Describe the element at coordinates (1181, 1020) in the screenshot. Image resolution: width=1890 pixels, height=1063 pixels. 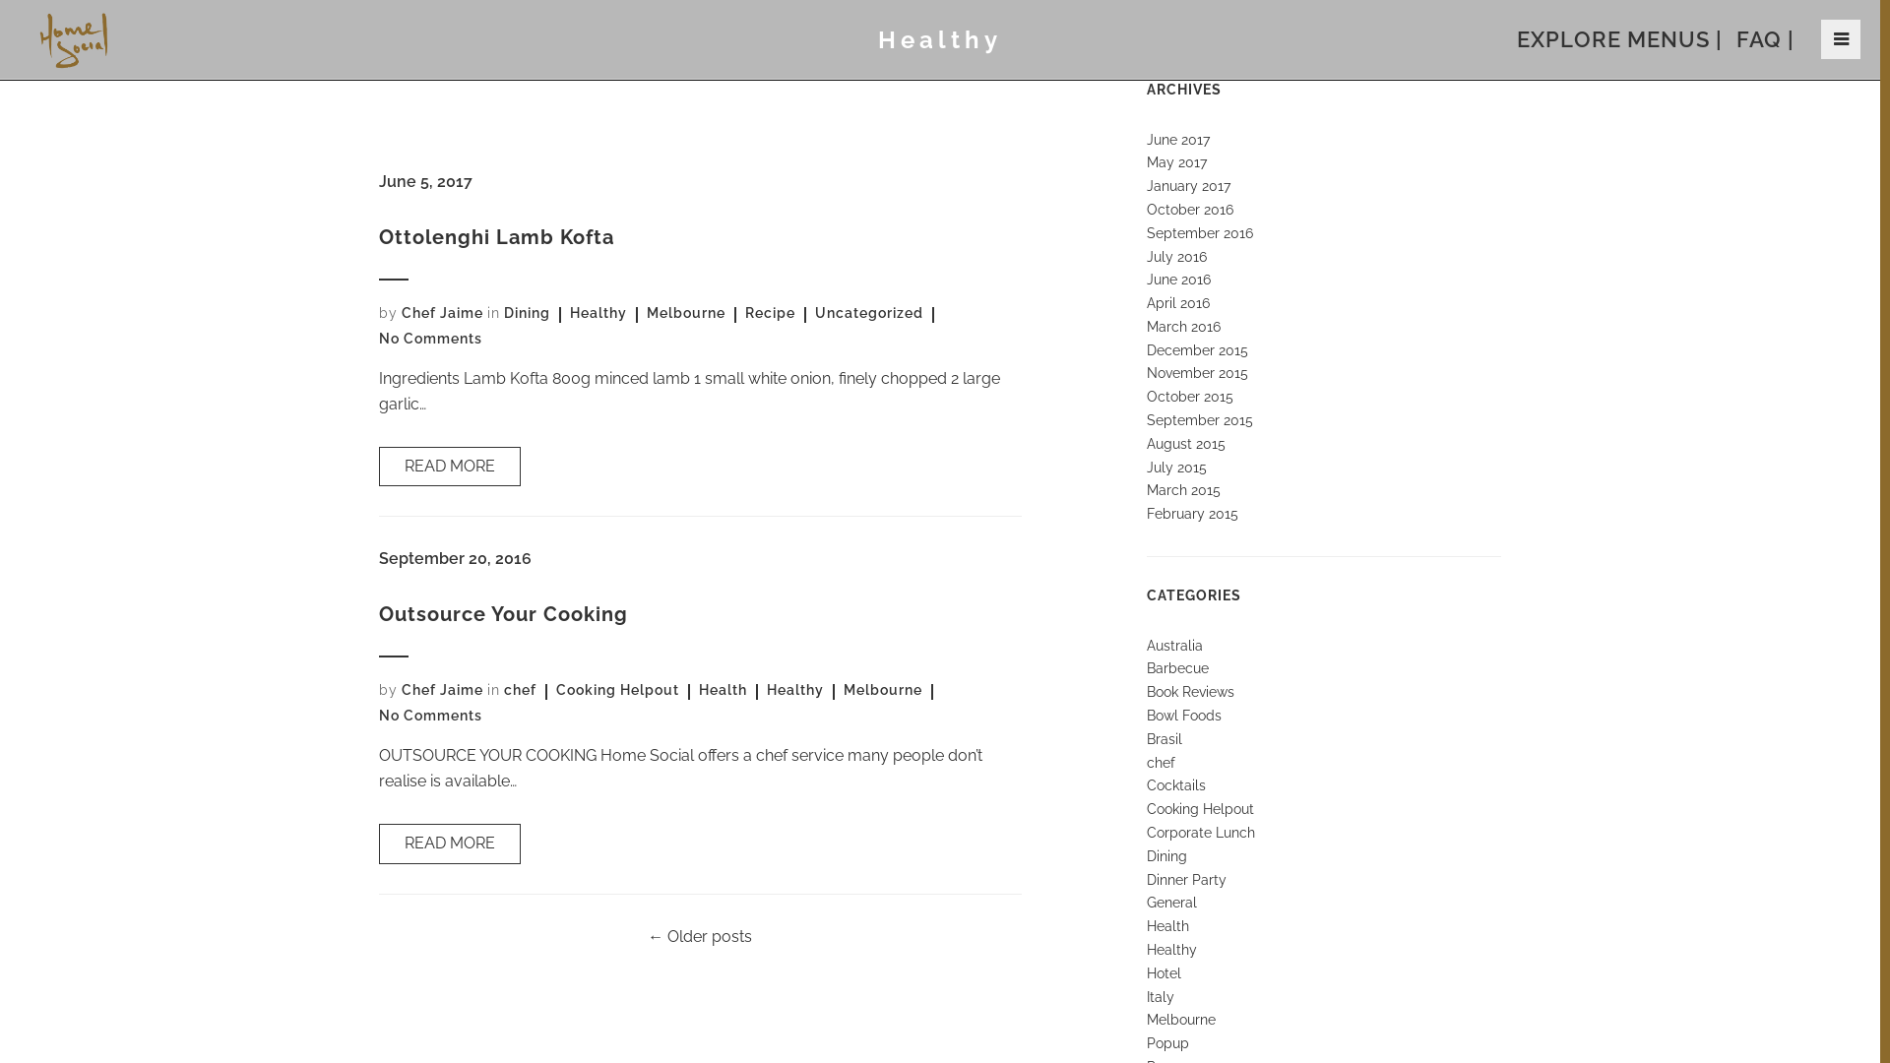
I see `Melbourne` at that location.